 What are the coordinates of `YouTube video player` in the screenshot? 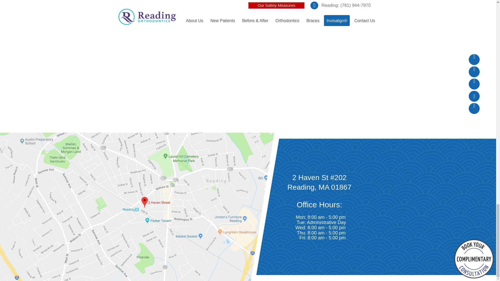 It's located at (248, 14).